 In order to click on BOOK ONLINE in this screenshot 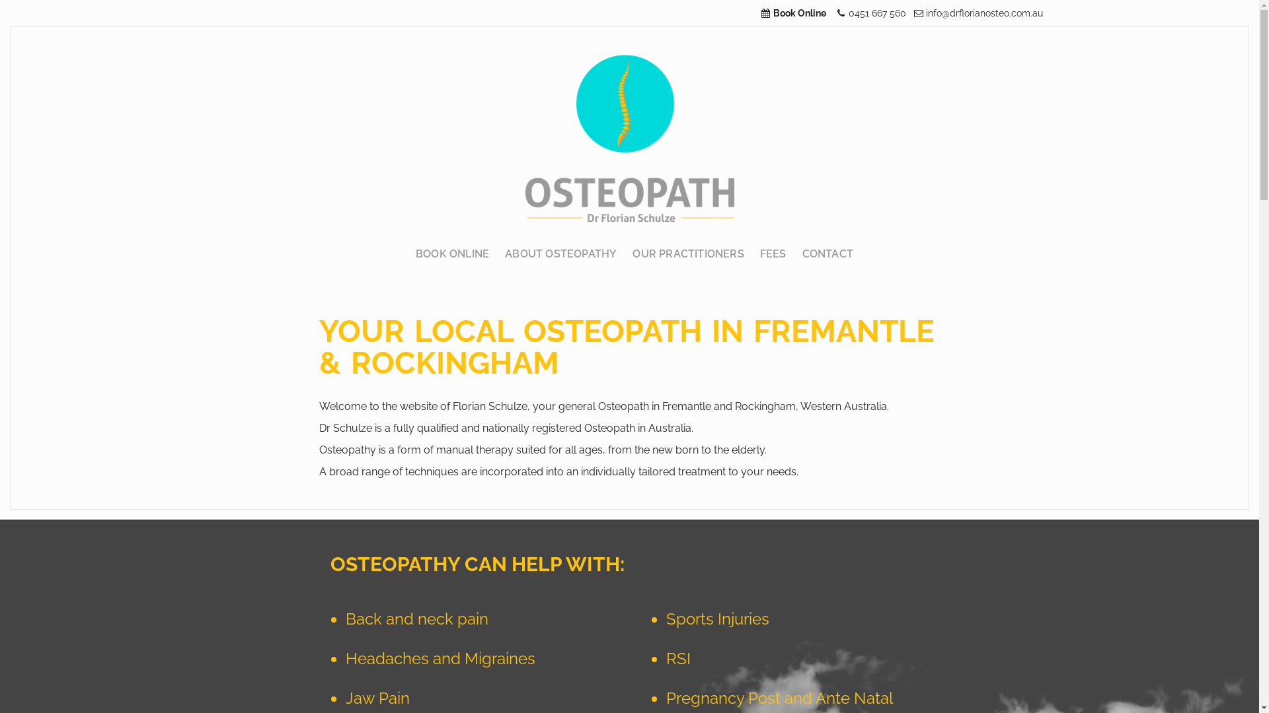, I will do `click(452, 254)`.